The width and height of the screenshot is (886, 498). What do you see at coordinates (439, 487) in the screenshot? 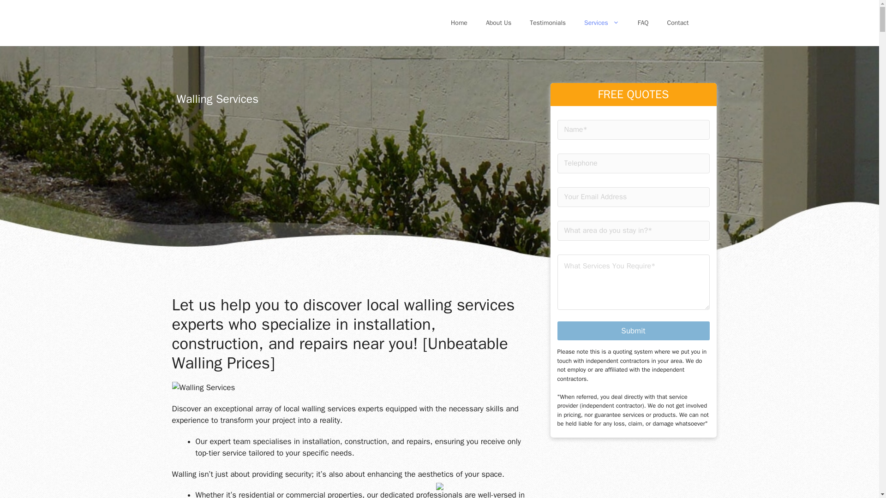
I see `Submit` at bounding box center [439, 487].